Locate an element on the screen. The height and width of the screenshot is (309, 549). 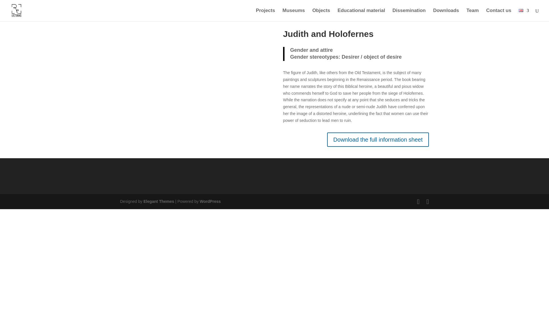
WordPress is located at coordinates (210, 201).